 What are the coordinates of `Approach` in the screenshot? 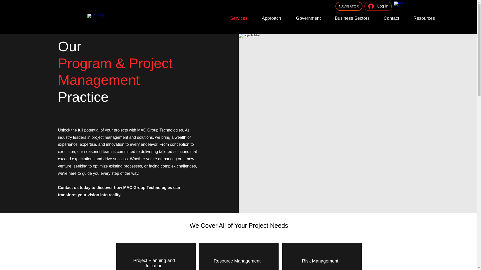 It's located at (272, 18).